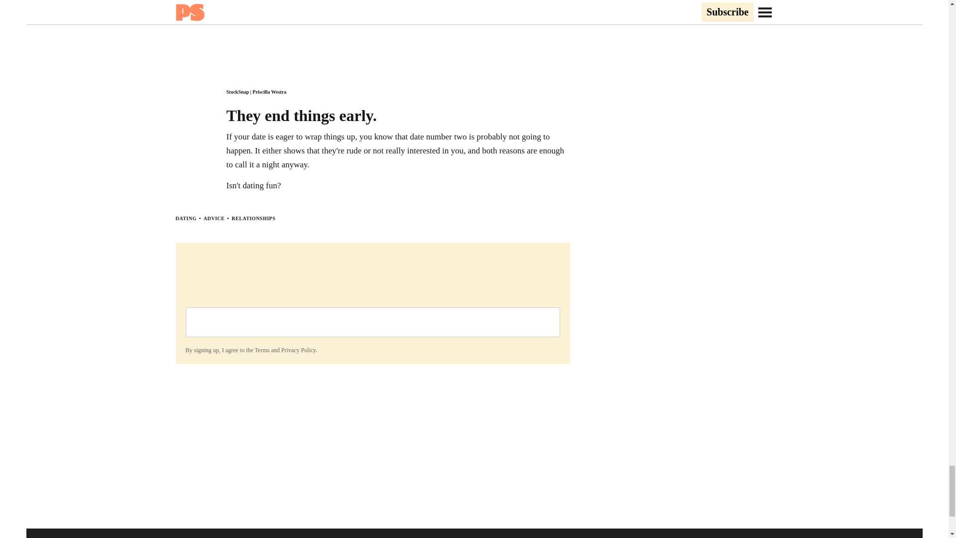  I want to click on Terms, so click(262, 350).